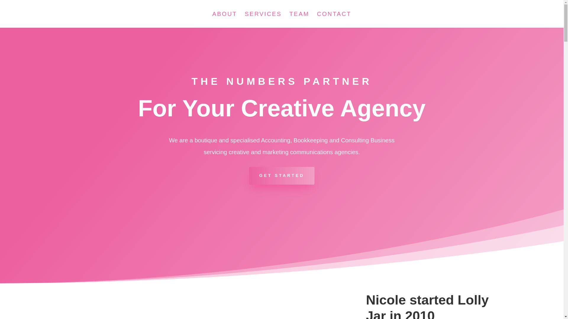 Image resolution: width=568 pixels, height=319 pixels. Describe the element at coordinates (263, 20) in the screenshot. I see `SERVICES` at that location.